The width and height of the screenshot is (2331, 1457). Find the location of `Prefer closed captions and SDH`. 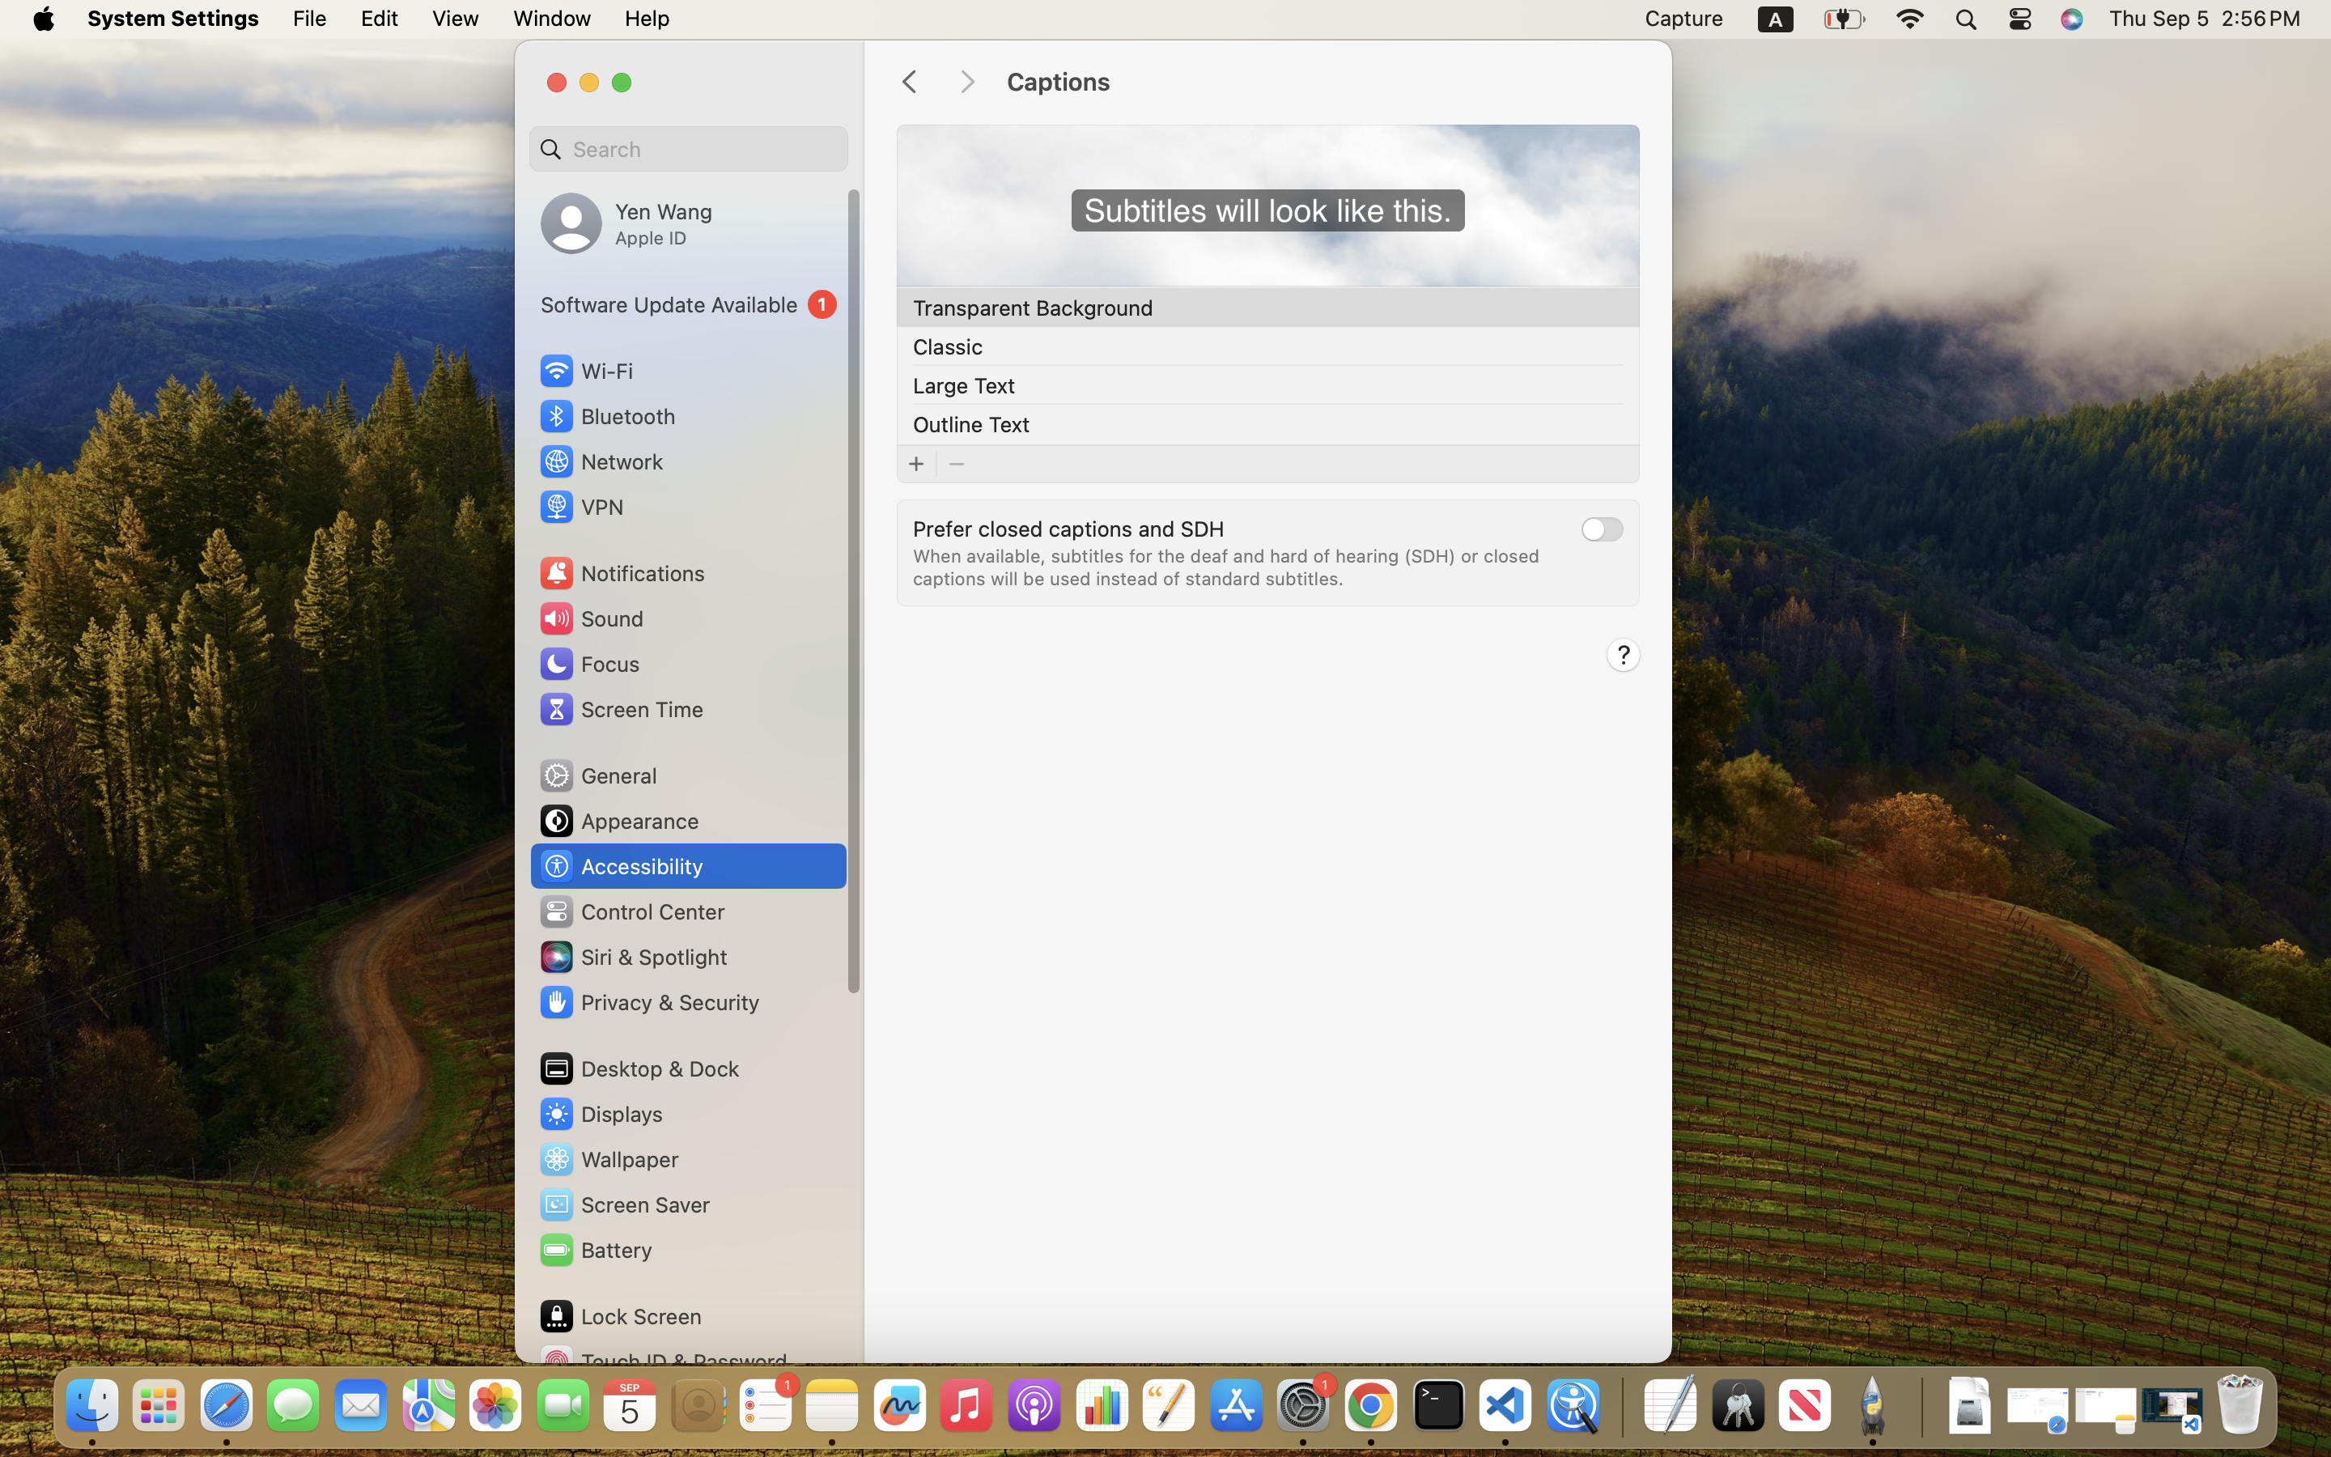

Prefer closed captions and SDH is located at coordinates (1069, 528).